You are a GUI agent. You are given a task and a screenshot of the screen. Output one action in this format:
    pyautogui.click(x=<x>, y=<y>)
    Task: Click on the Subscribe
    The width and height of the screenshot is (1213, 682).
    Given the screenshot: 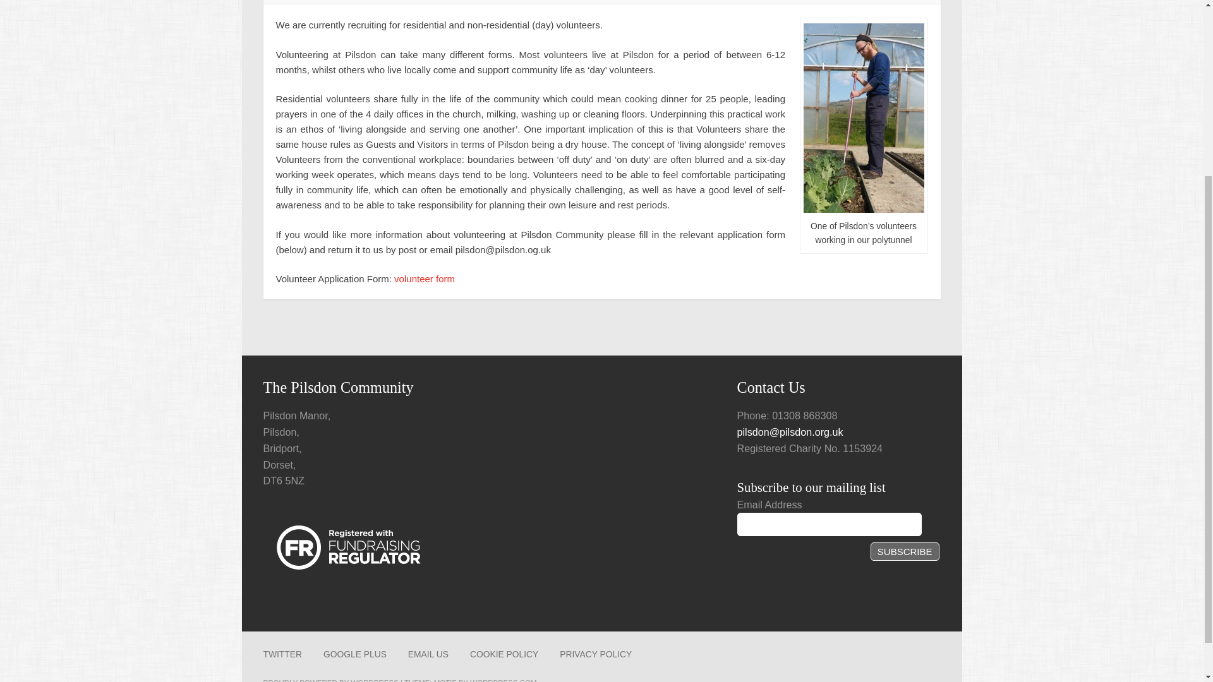 What is the action you would take?
    pyautogui.click(x=905, y=551)
    